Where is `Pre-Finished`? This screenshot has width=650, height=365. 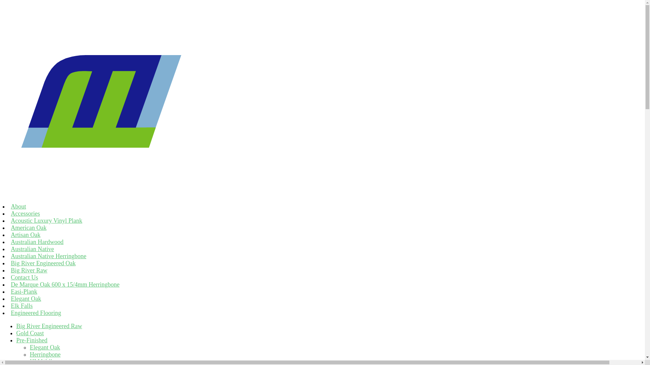 Pre-Finished is located at coordinates (32, 340).